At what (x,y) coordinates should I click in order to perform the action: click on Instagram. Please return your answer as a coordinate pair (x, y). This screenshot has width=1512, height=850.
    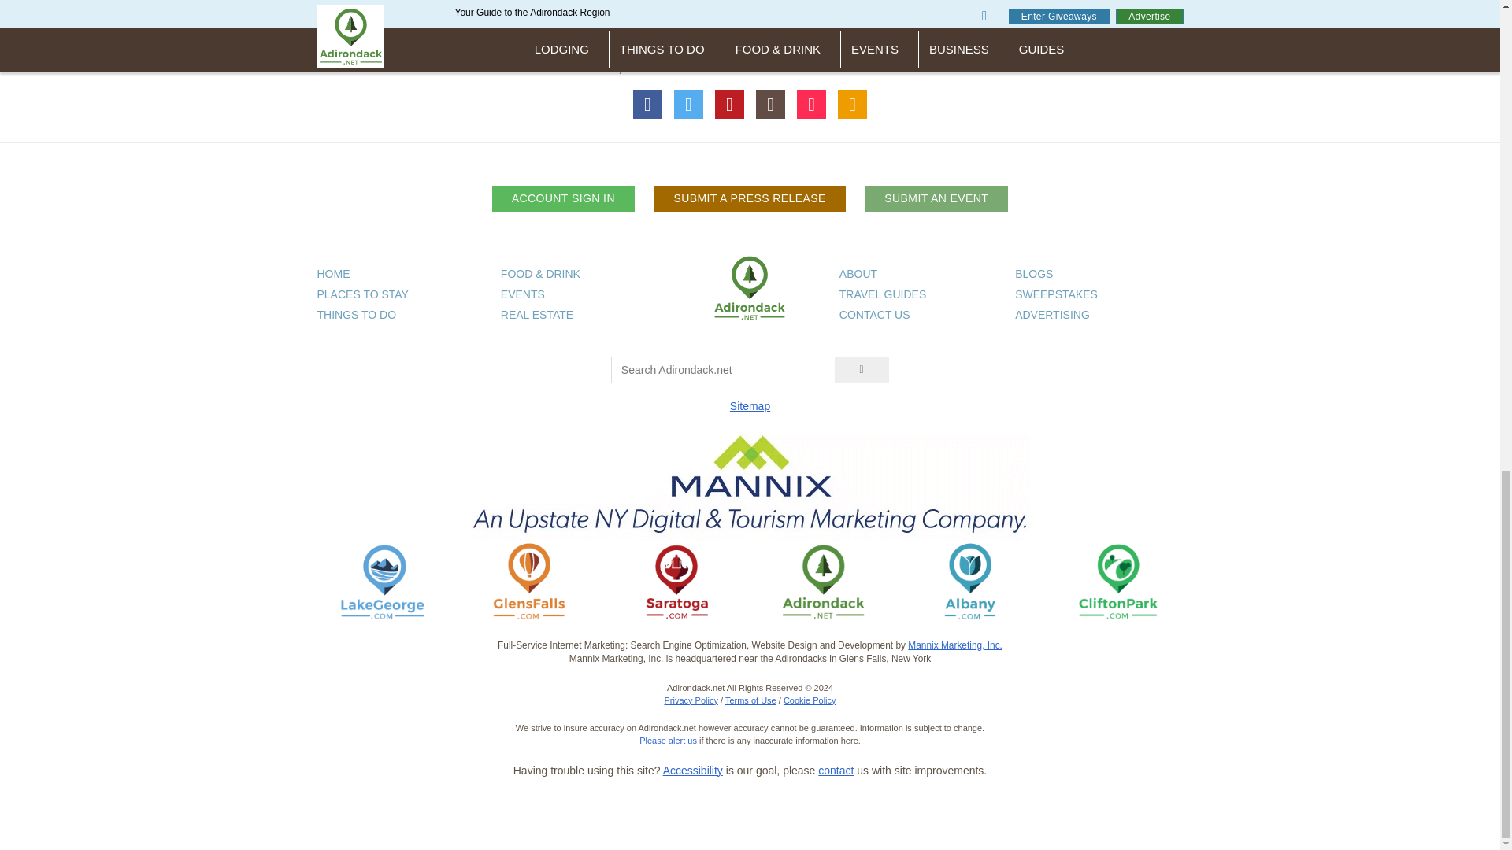
    Looking at the image, I should click on (771, 104).